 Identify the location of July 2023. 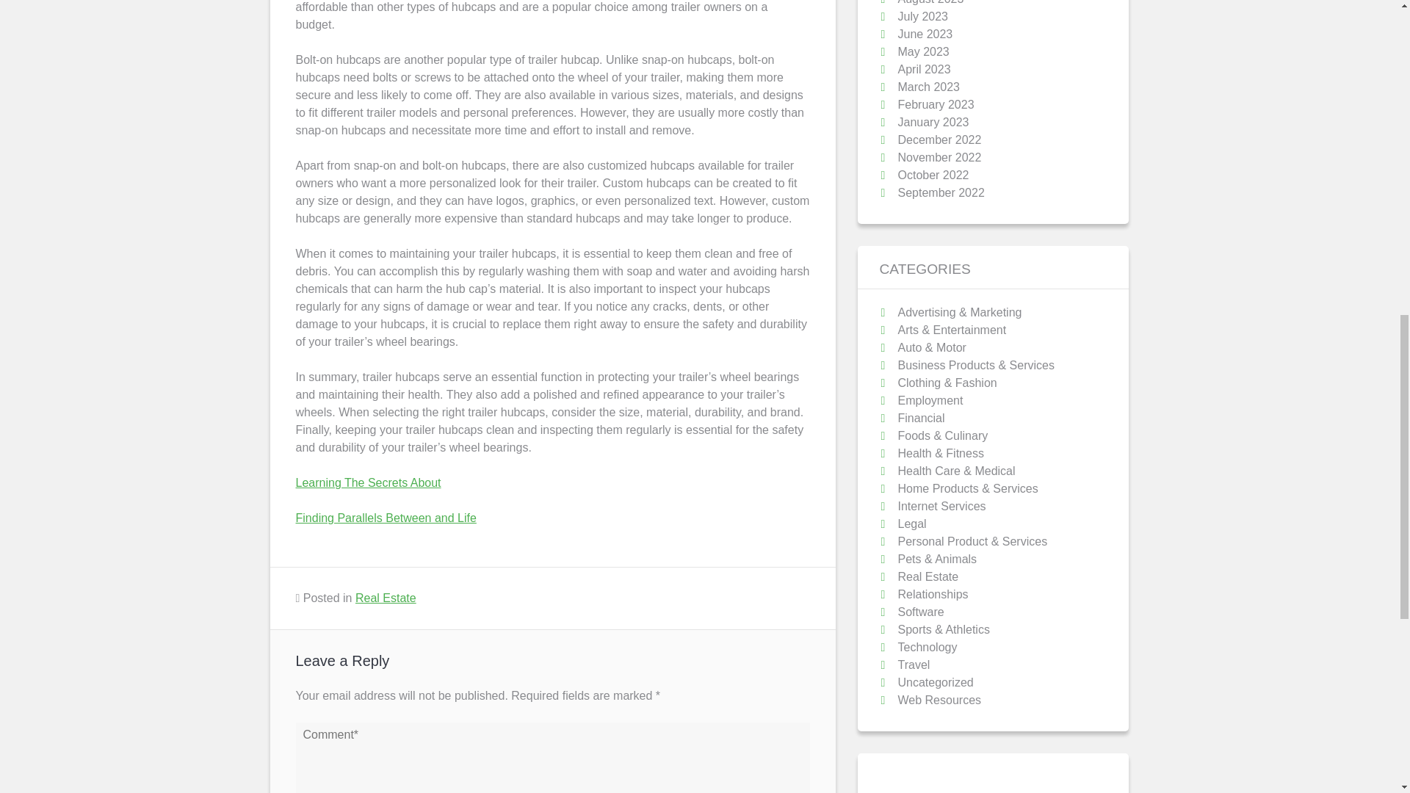
(922, 16).